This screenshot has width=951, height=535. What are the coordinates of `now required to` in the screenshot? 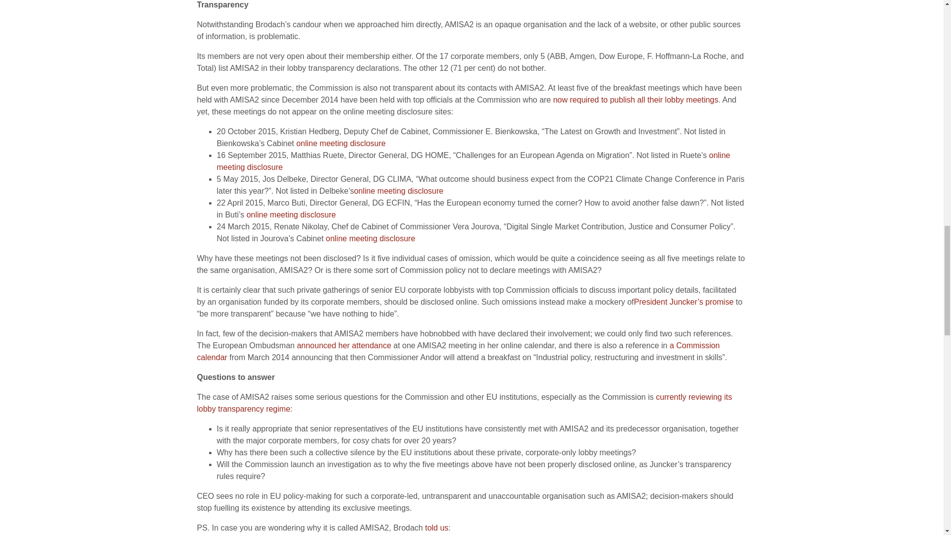 It's located at (581, 100).